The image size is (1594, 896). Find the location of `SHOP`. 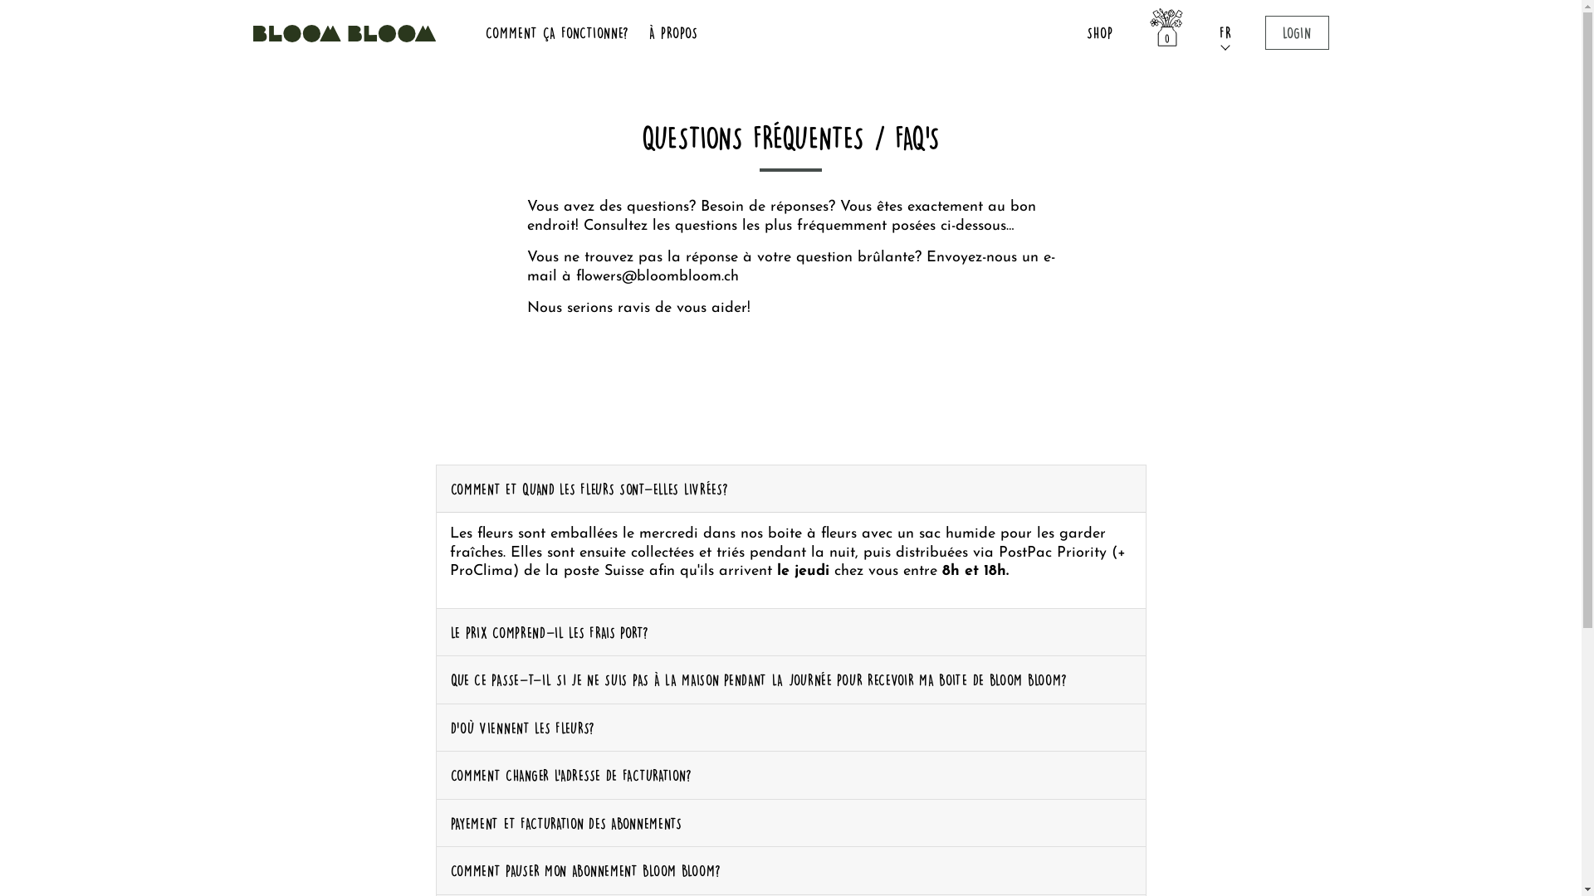

SHOP is located at coordinates (1100, 33).